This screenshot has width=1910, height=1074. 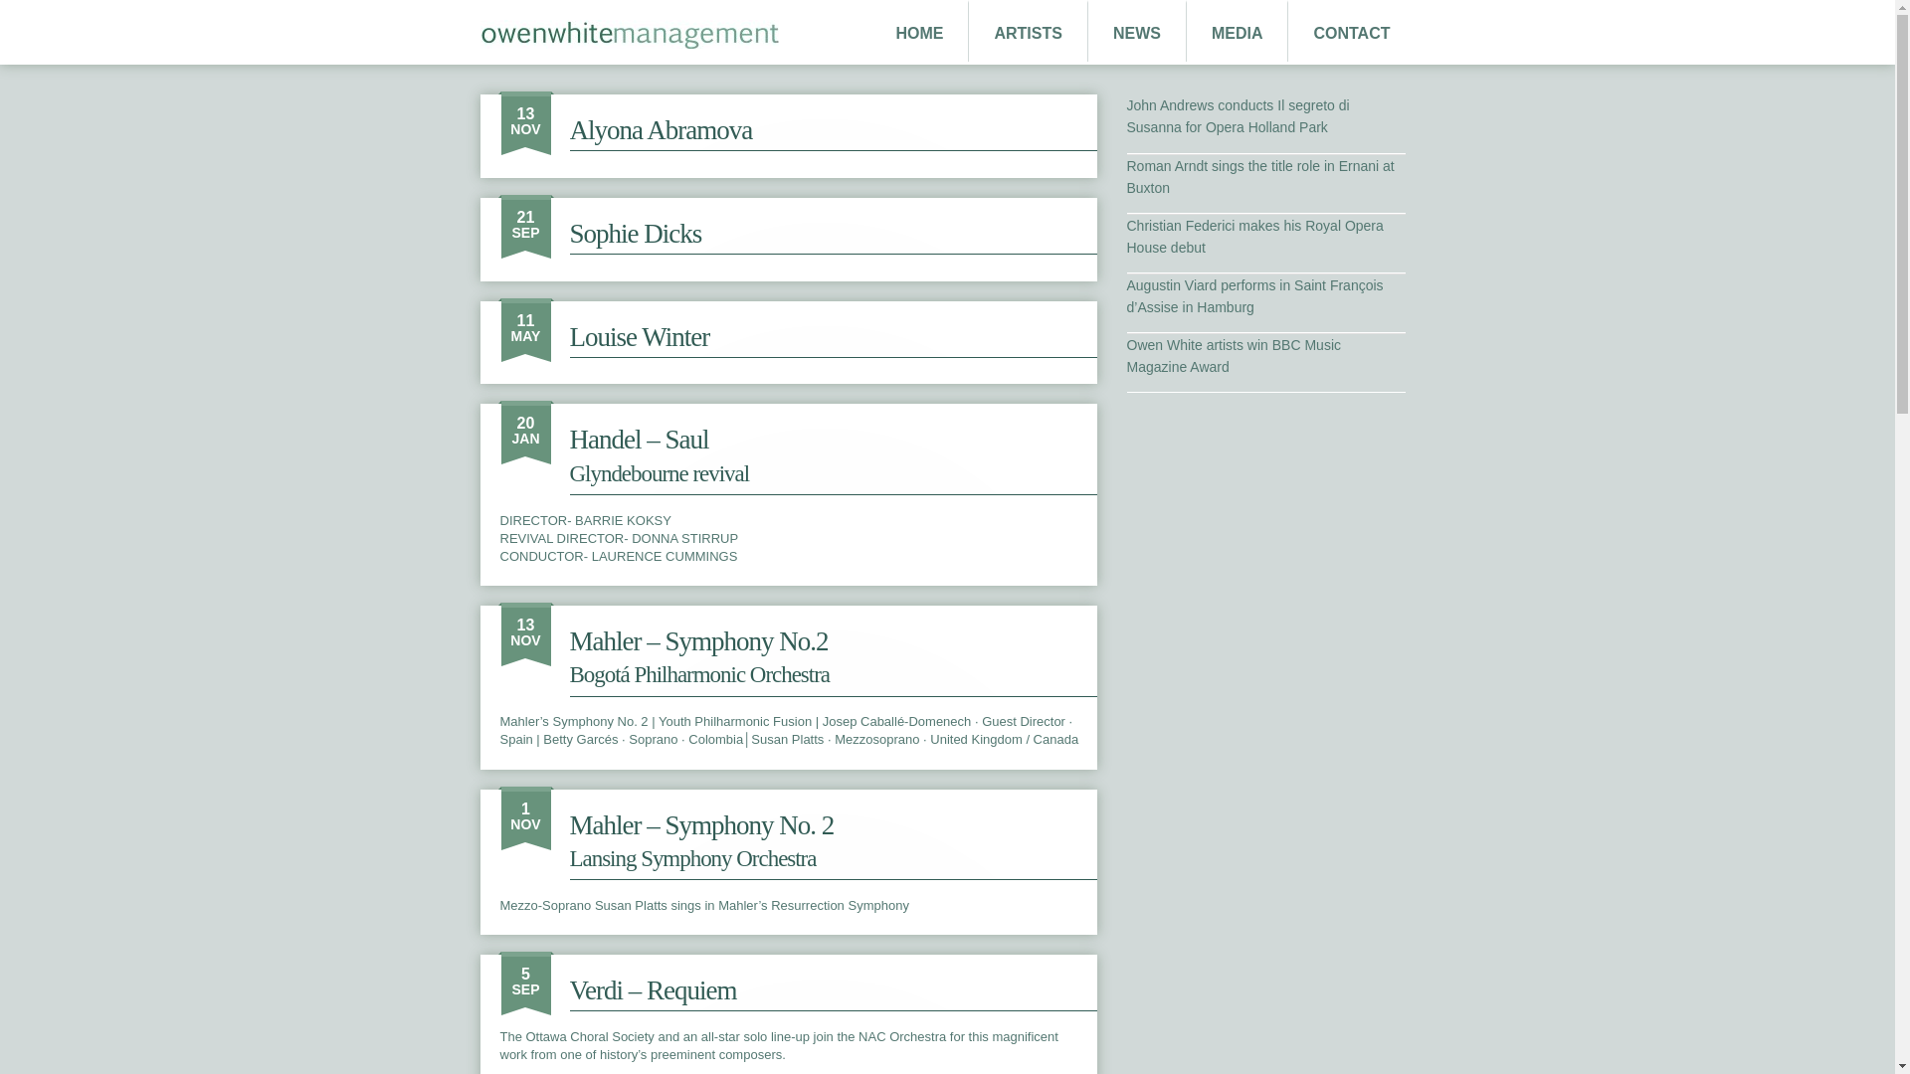 I want to click on Alyona Abramova, so click(x=661, y=129).